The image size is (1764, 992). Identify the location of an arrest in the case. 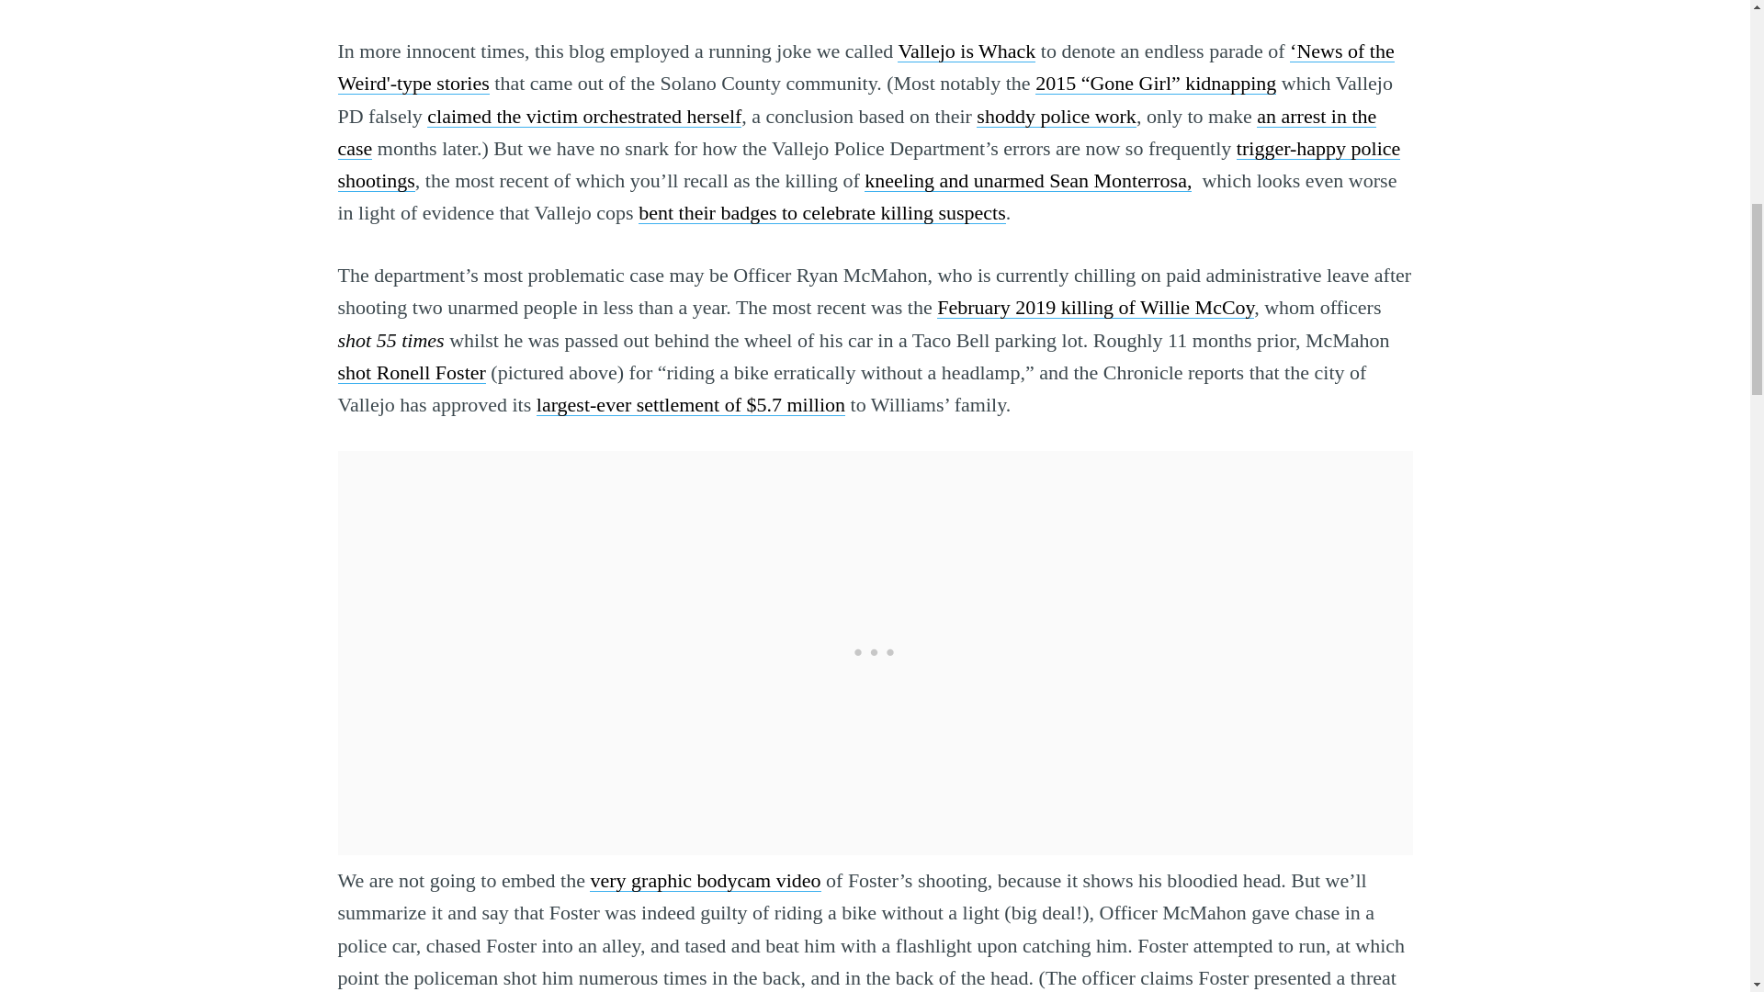
(858, 132).